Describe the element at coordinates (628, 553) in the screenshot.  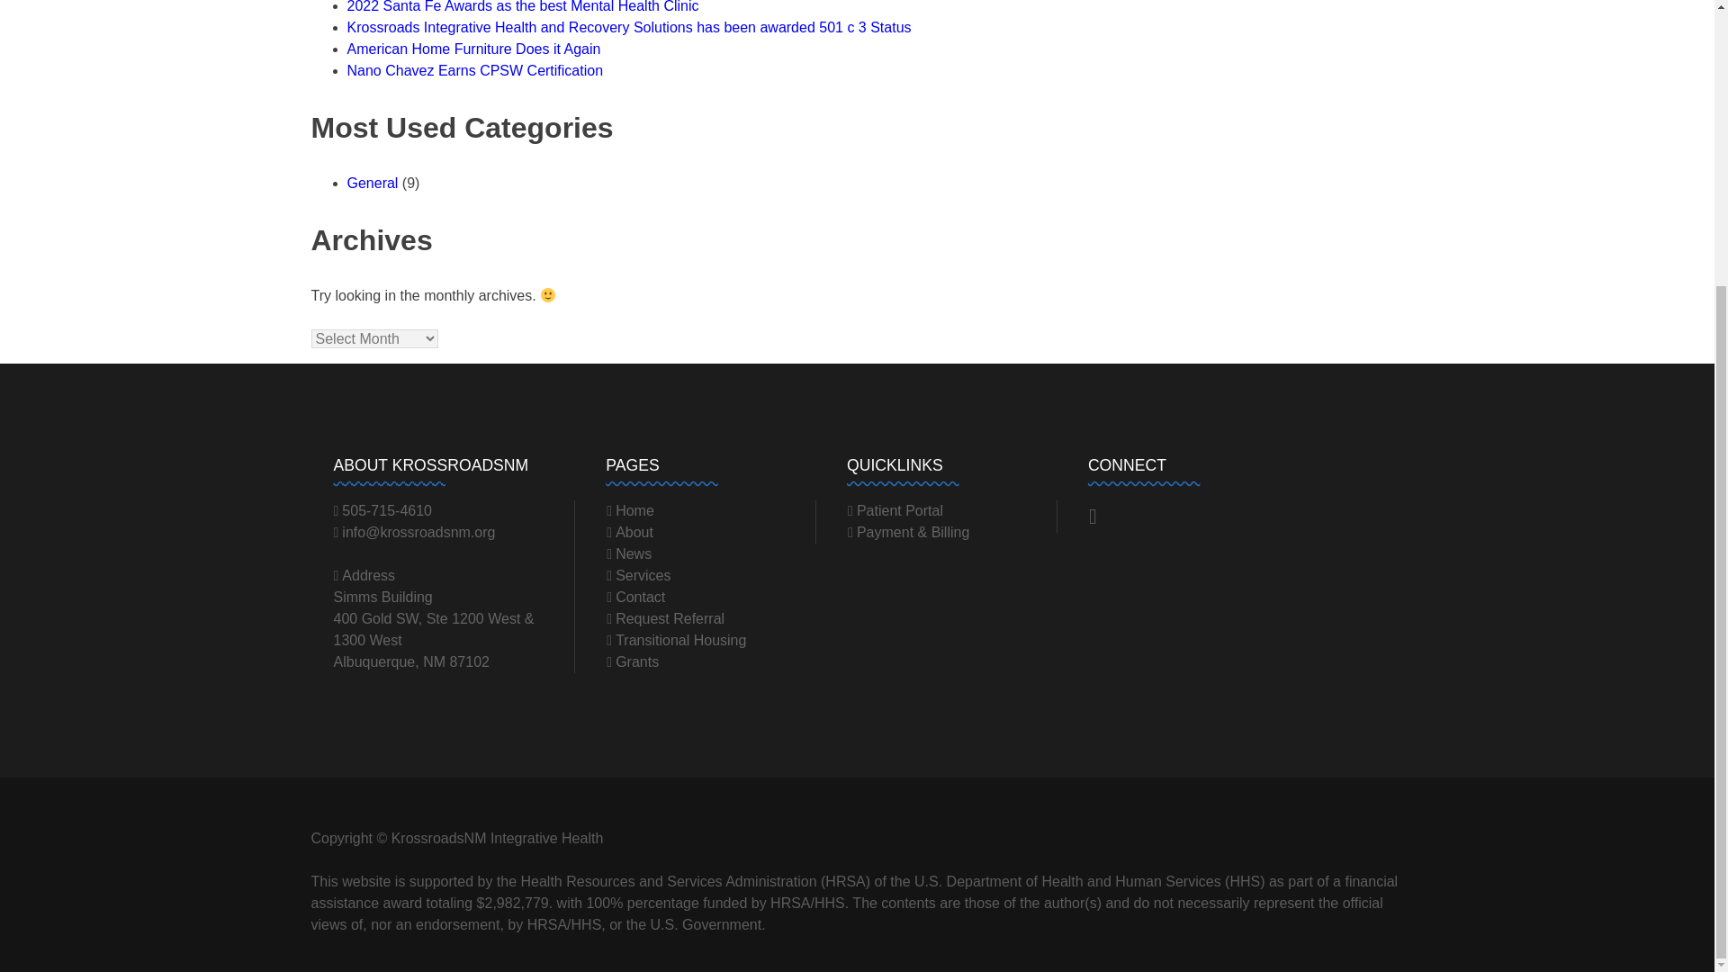
I see `News` at that location.